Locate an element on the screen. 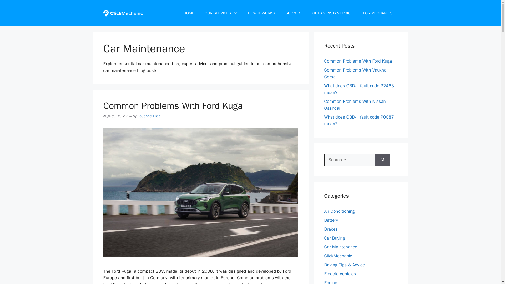 The height and width of the screenshot is (284, 505). ClickMechanic Blog is located at coordinates (123, 13).